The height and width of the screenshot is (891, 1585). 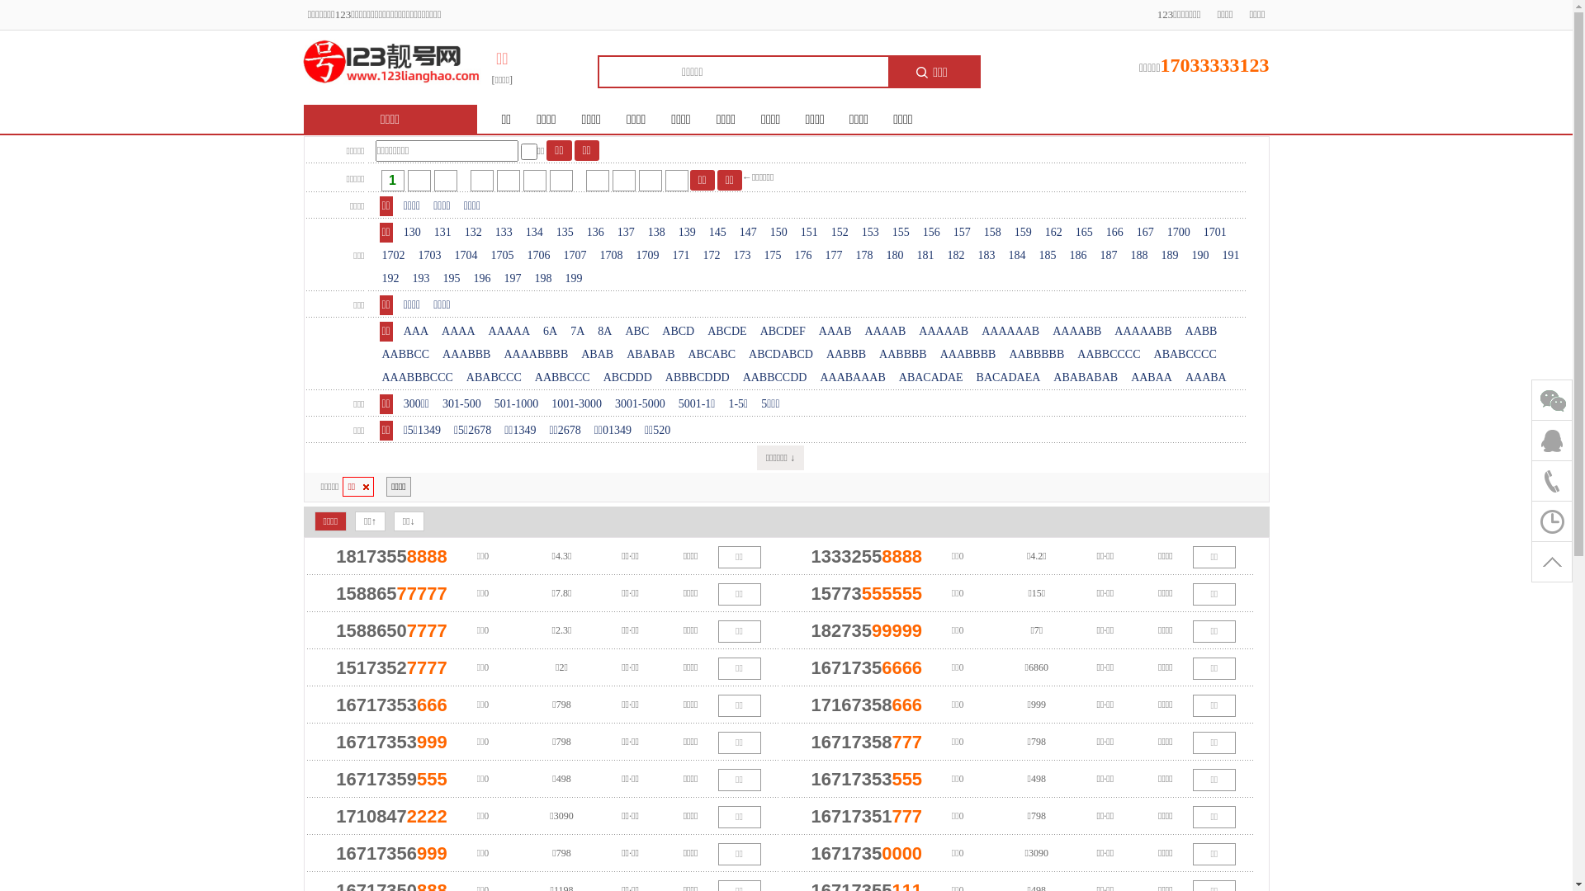 I want to click on 167, so click(x=1146, y=233).